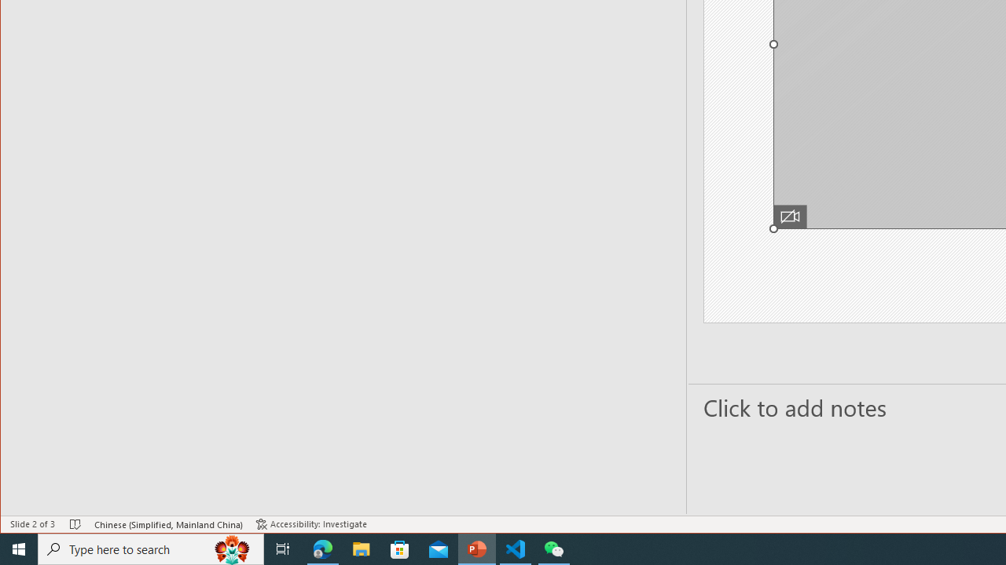 The width and height of the screenshot is (1006, 565). Describe the element at coordinates (516, 549) in the screenshot. I see `Visual Studio Code - 1 running window` at that location.